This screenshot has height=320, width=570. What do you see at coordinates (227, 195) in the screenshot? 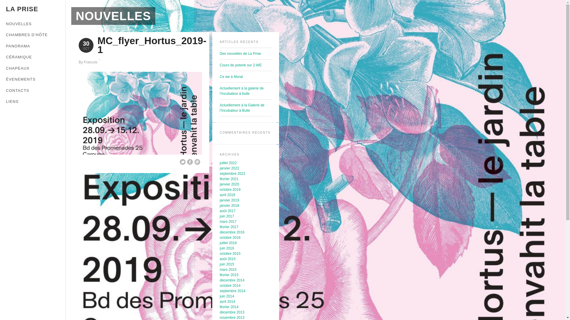
I see `avril 2019` at bounding box center [227, 195].